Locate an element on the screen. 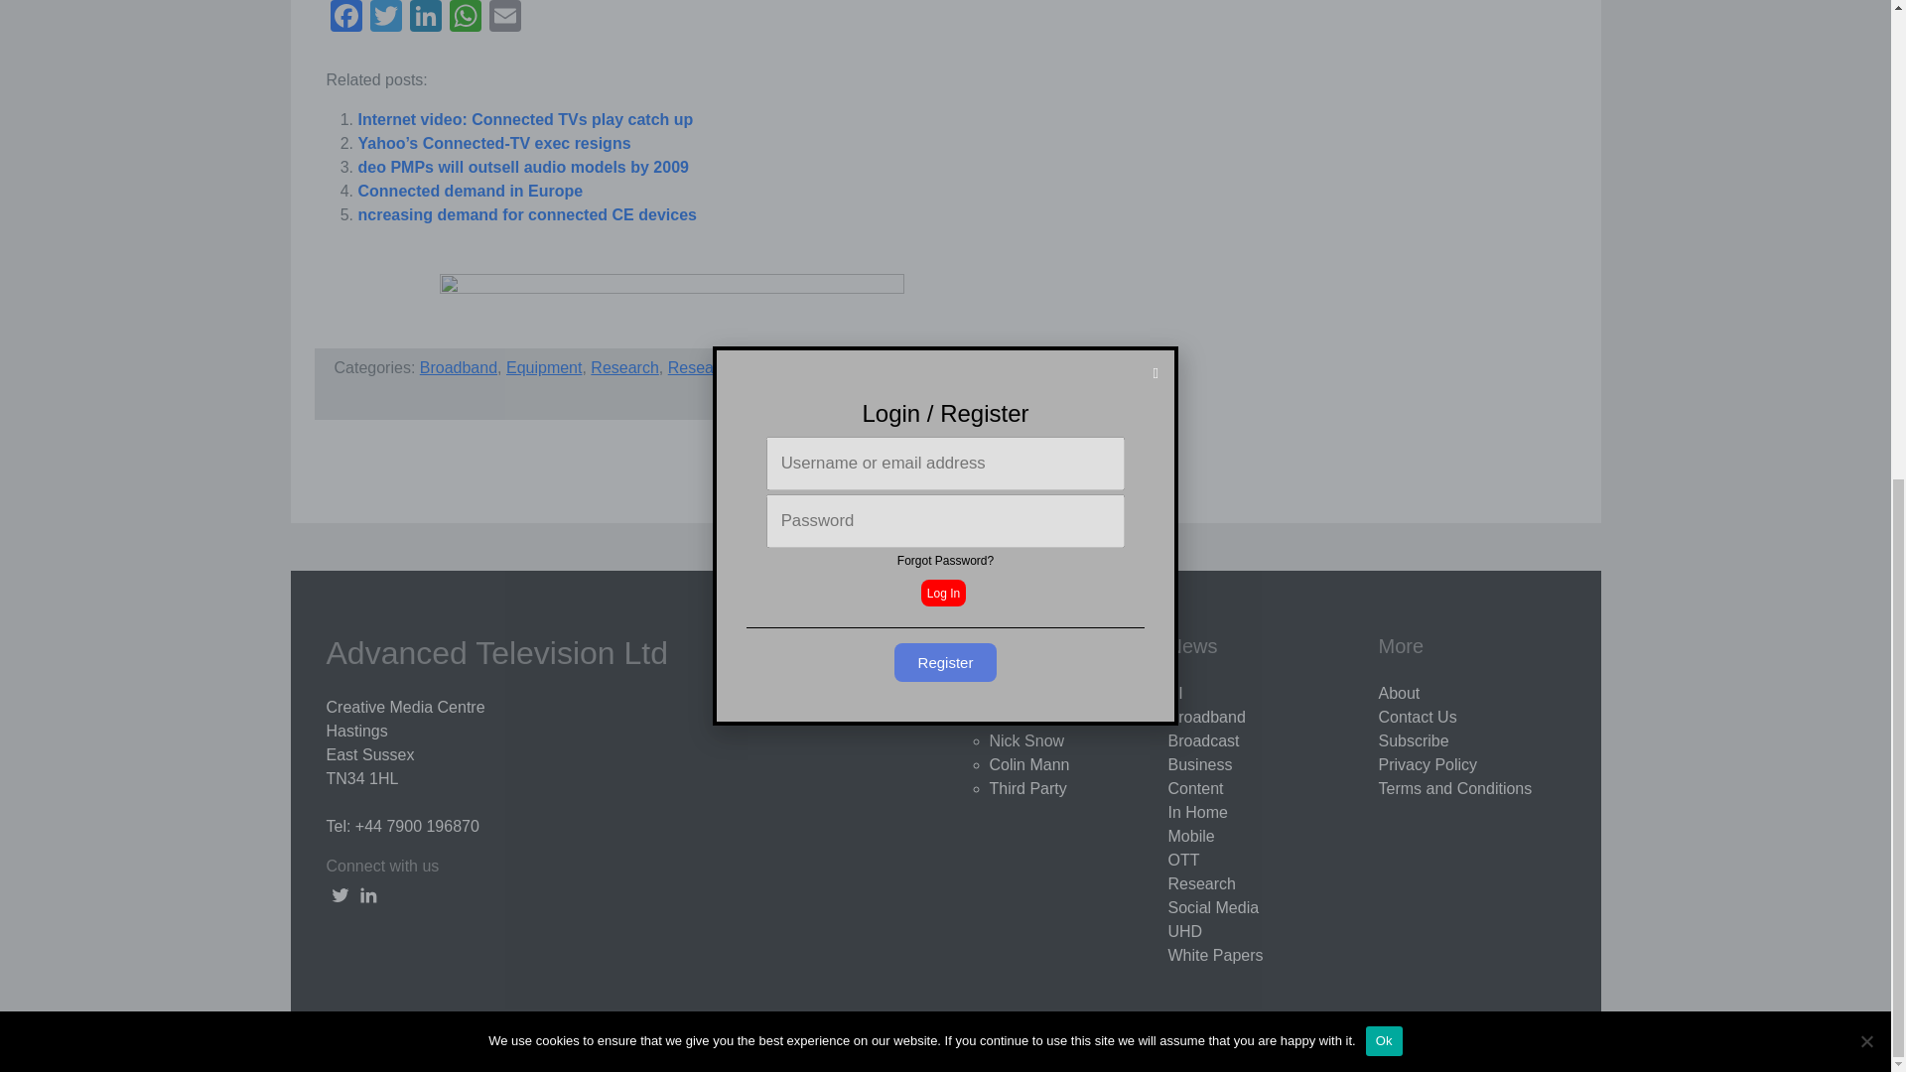 Image resolution: width=1906 pixels, height=1072 pixels. Email is located at coordinates (504, 18).